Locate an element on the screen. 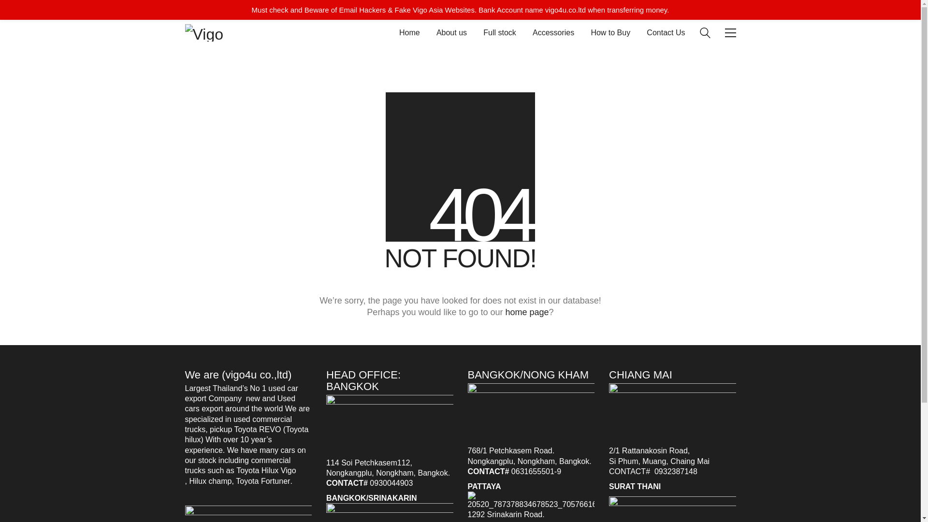 The width and height of the screenshot is (928, 522). How to Buy is located at coordinates (610, 32).